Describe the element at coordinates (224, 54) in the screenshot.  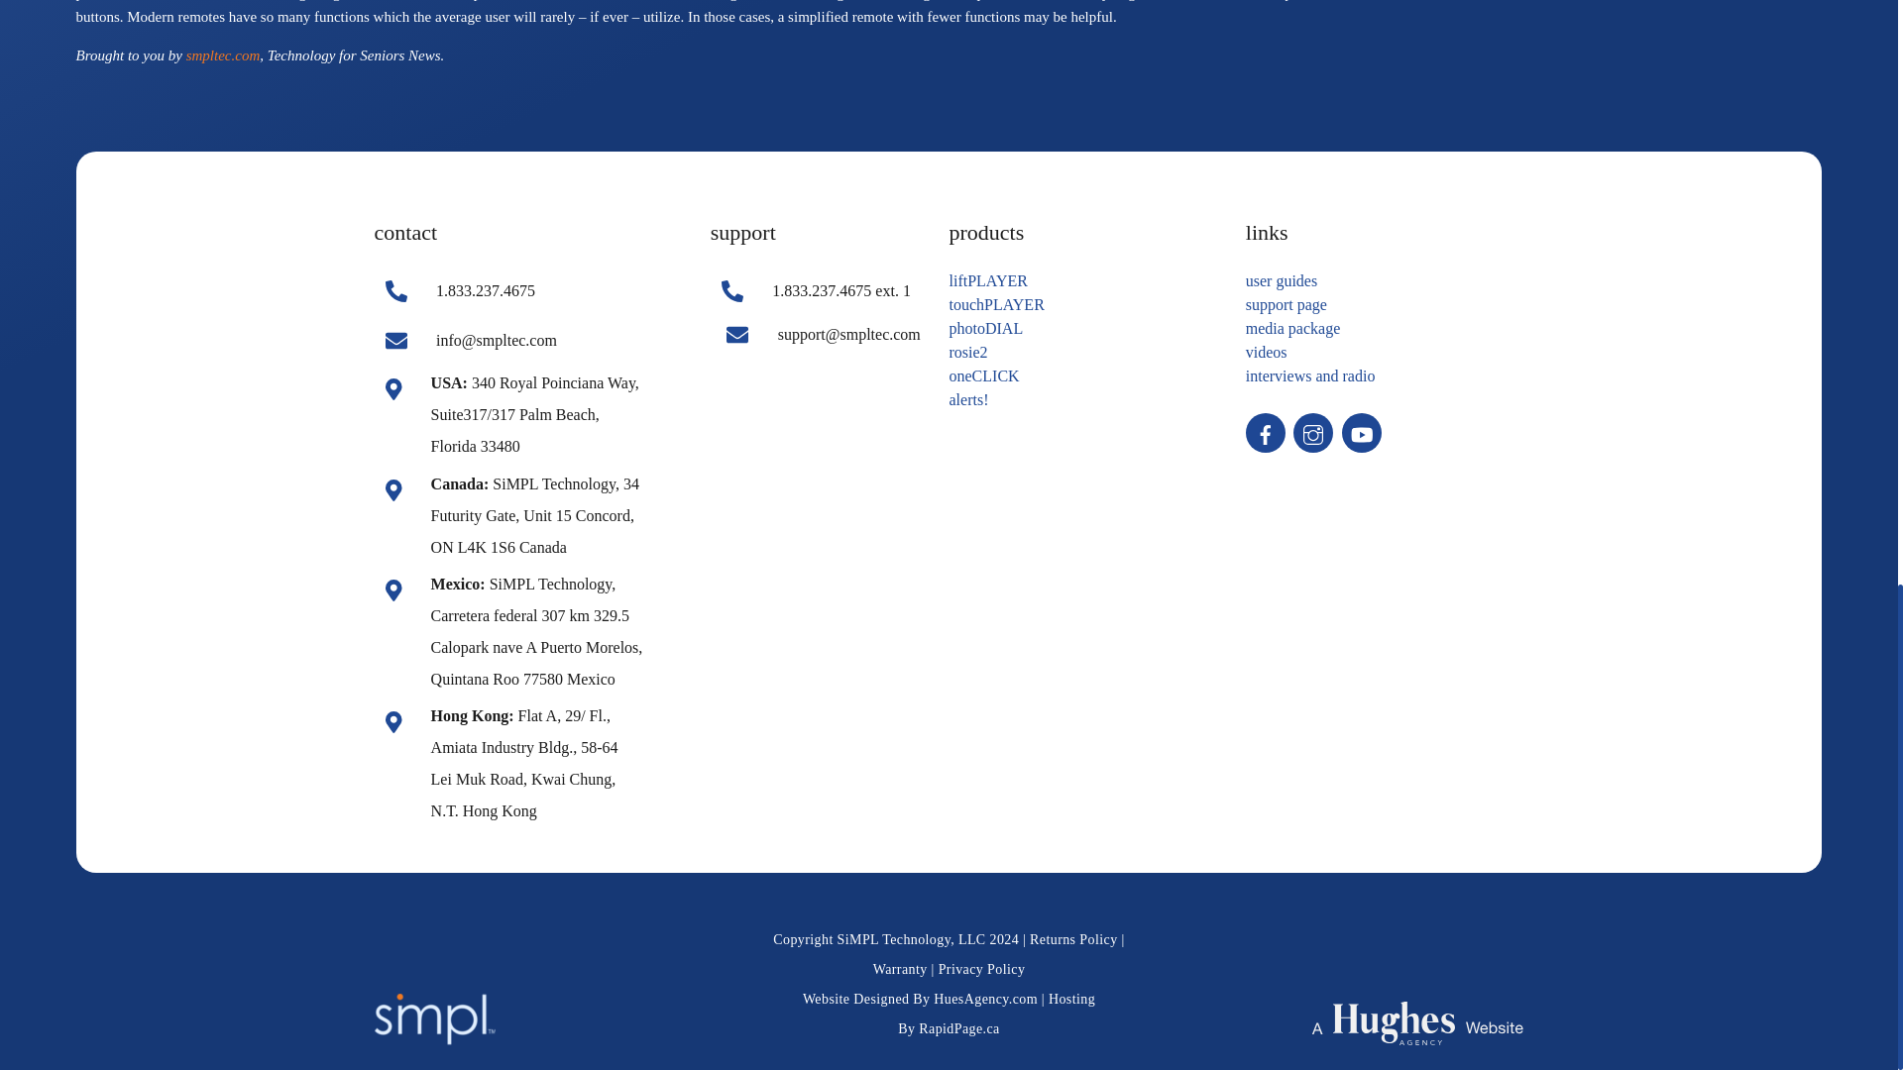
I see `smpltec.com` at that location.